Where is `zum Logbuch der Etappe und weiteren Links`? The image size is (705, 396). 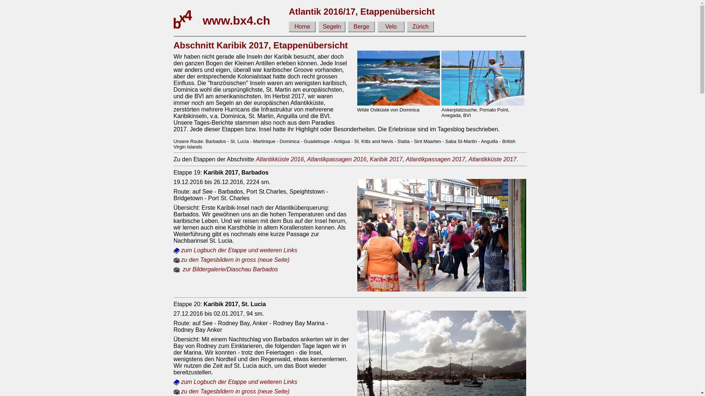
zum Logbuch der Etappe und weiteren Links is located at coordinates (235, 382).